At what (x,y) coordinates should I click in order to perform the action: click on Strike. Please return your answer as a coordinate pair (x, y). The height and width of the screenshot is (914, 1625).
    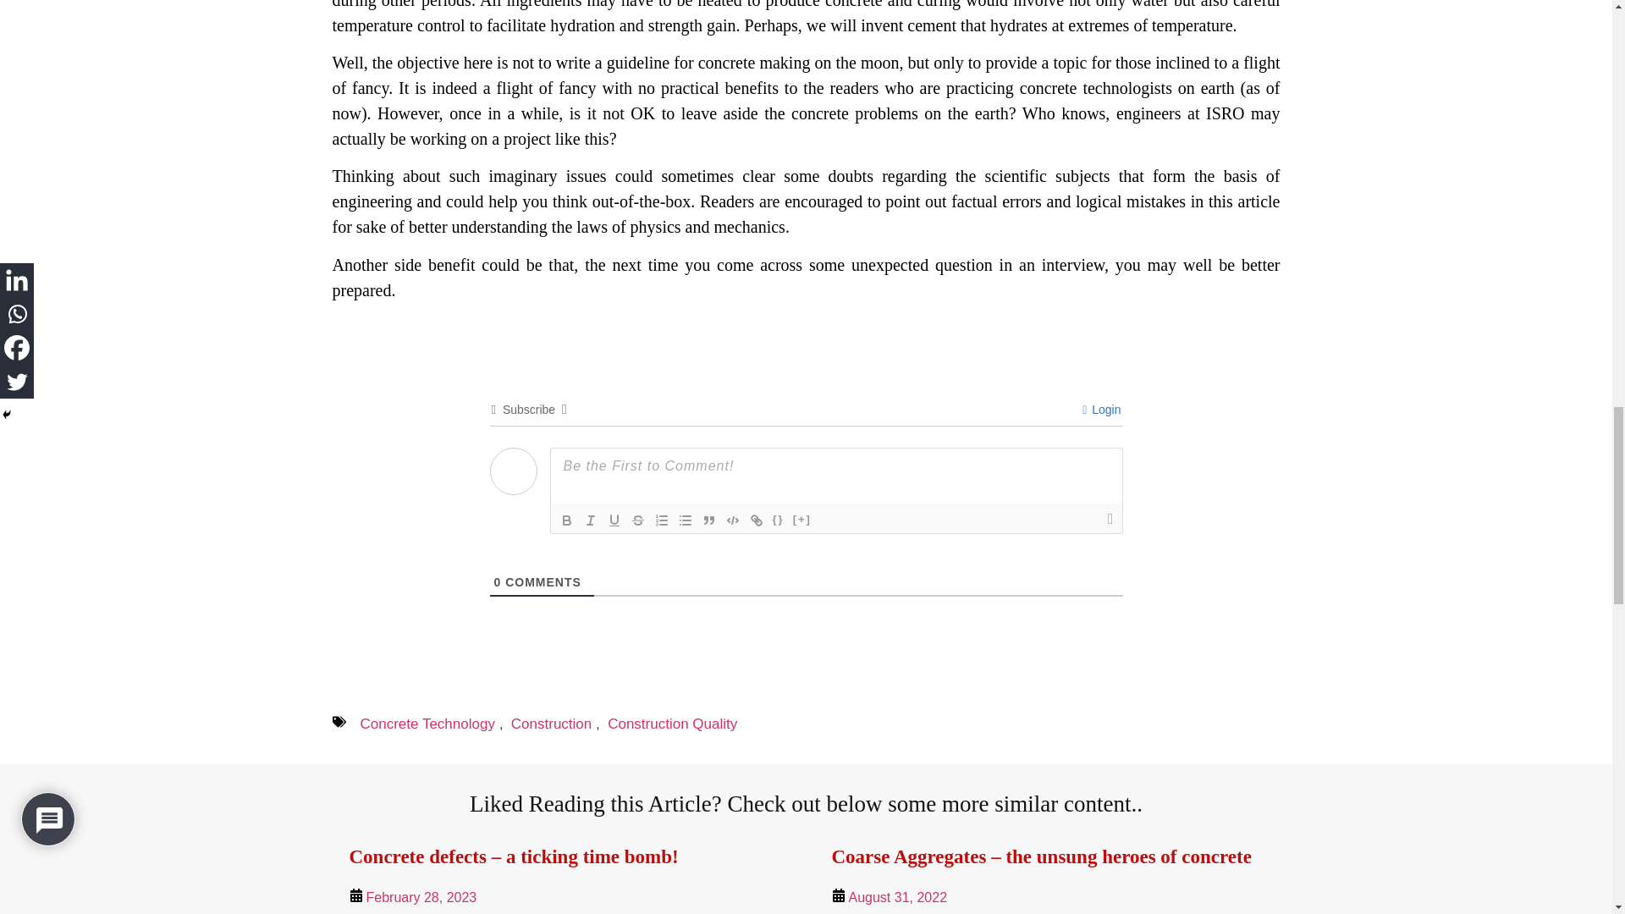
    Looking at the image, I should click on (638, 520).